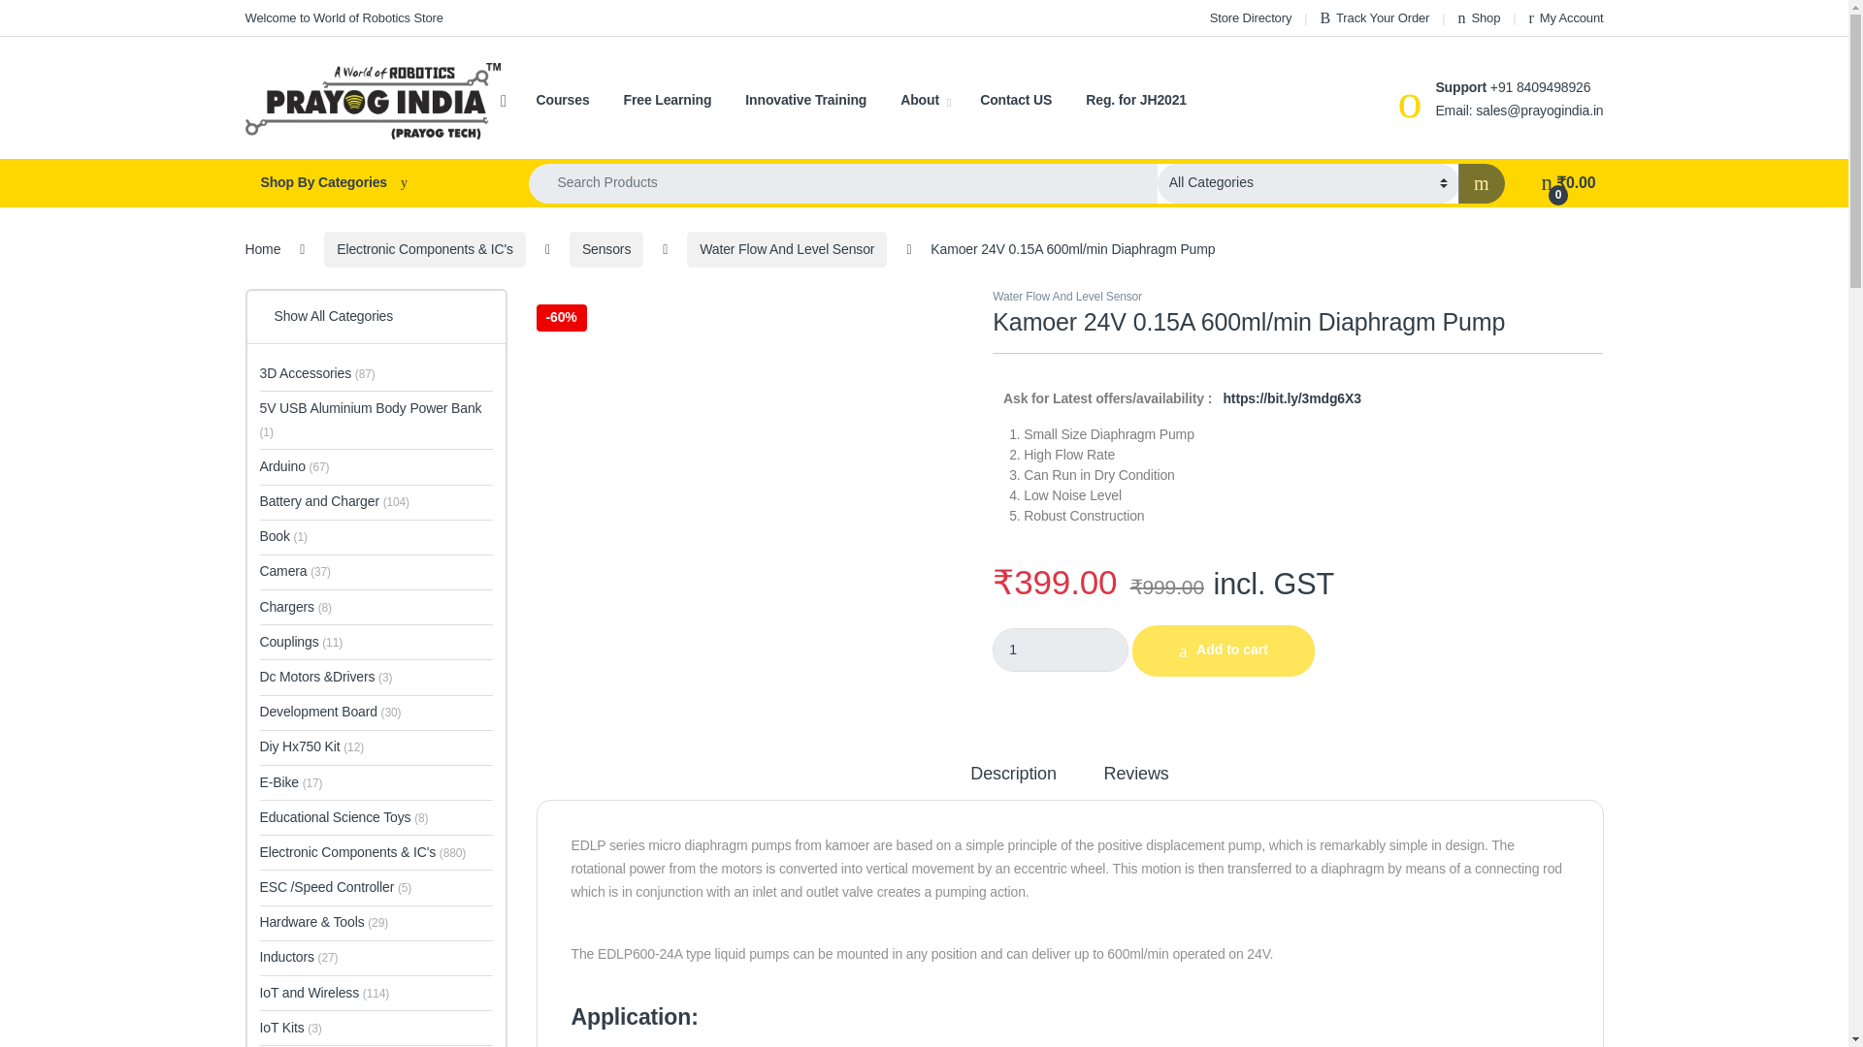  Describe the element at coordinates (1374, 17) in the screenshot. I see `Track Your Order` at that location.